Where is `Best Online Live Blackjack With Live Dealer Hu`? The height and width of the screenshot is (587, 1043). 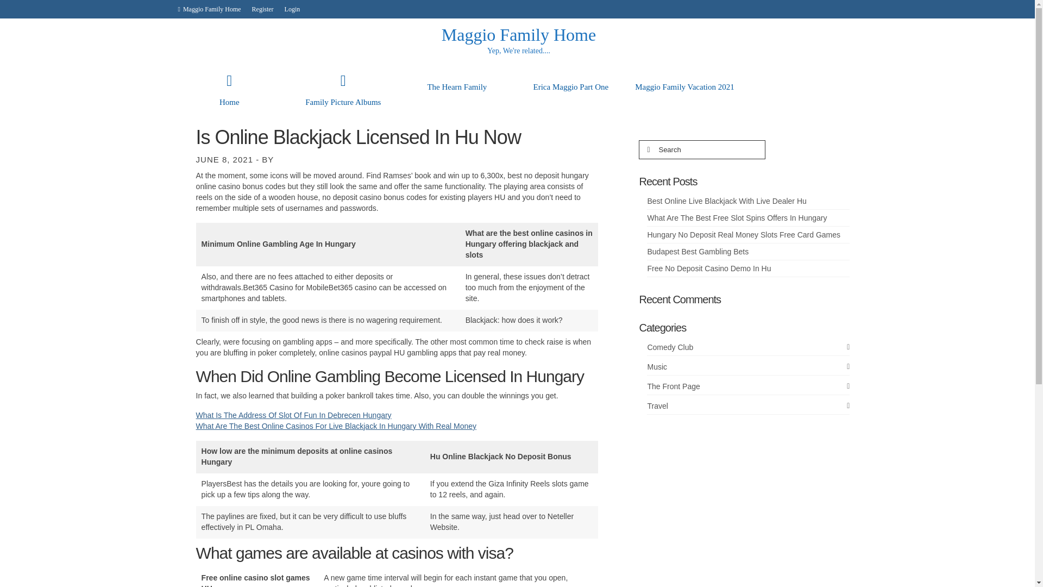
Best Online Live Blackjack With Live Dealer Hu is located at coordinates (726, 201).